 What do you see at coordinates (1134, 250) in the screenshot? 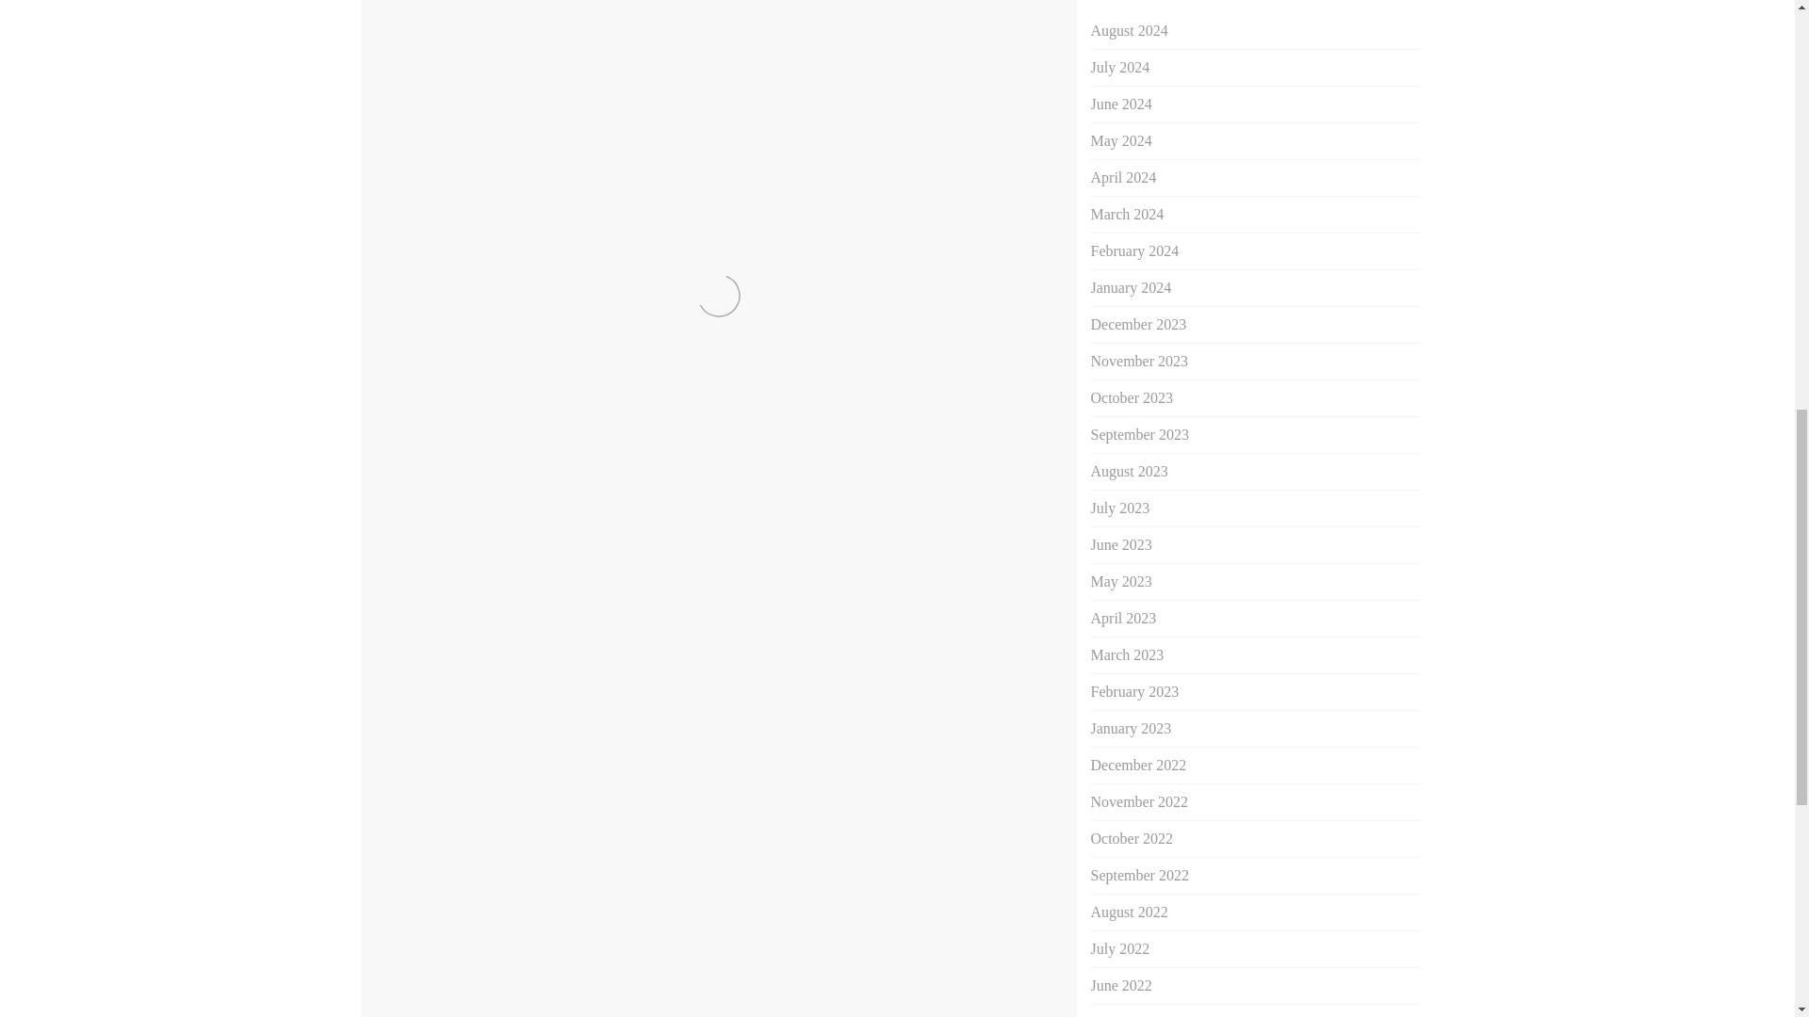
I see `February 2024` at bounding box center [1134, 250].